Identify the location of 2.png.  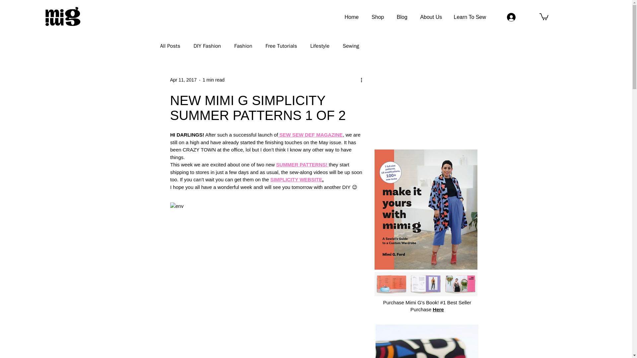
(427, 341).